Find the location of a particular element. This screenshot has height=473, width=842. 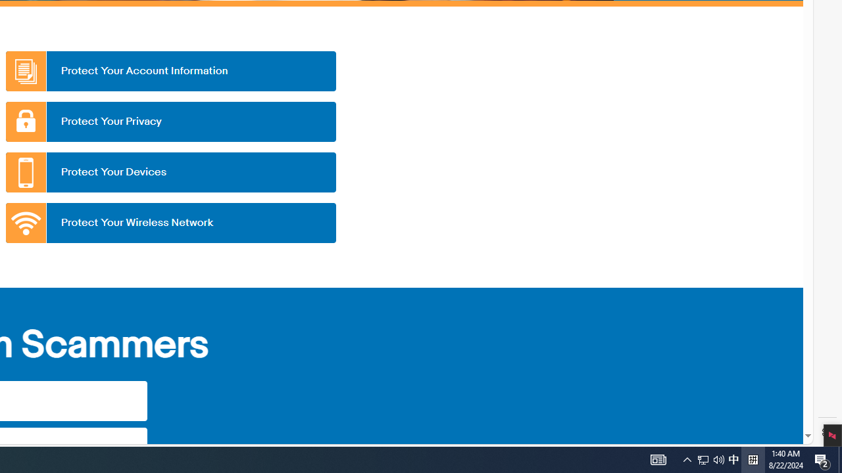

Protect Your Devices is located at coordinates (170, 172).